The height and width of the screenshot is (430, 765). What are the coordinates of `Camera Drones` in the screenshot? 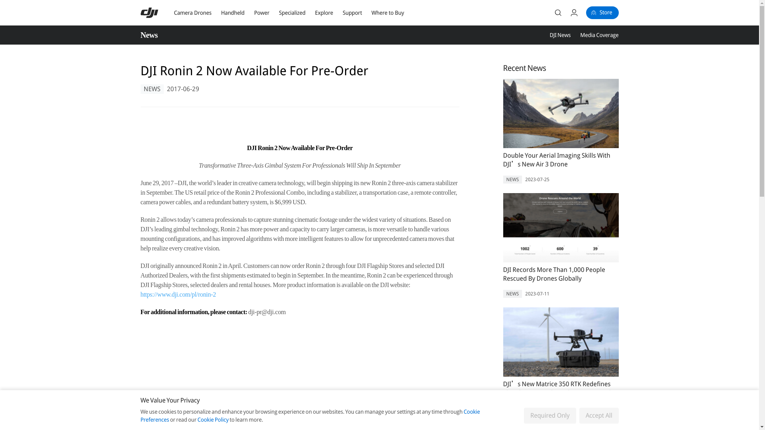 It's located at (192, 13).